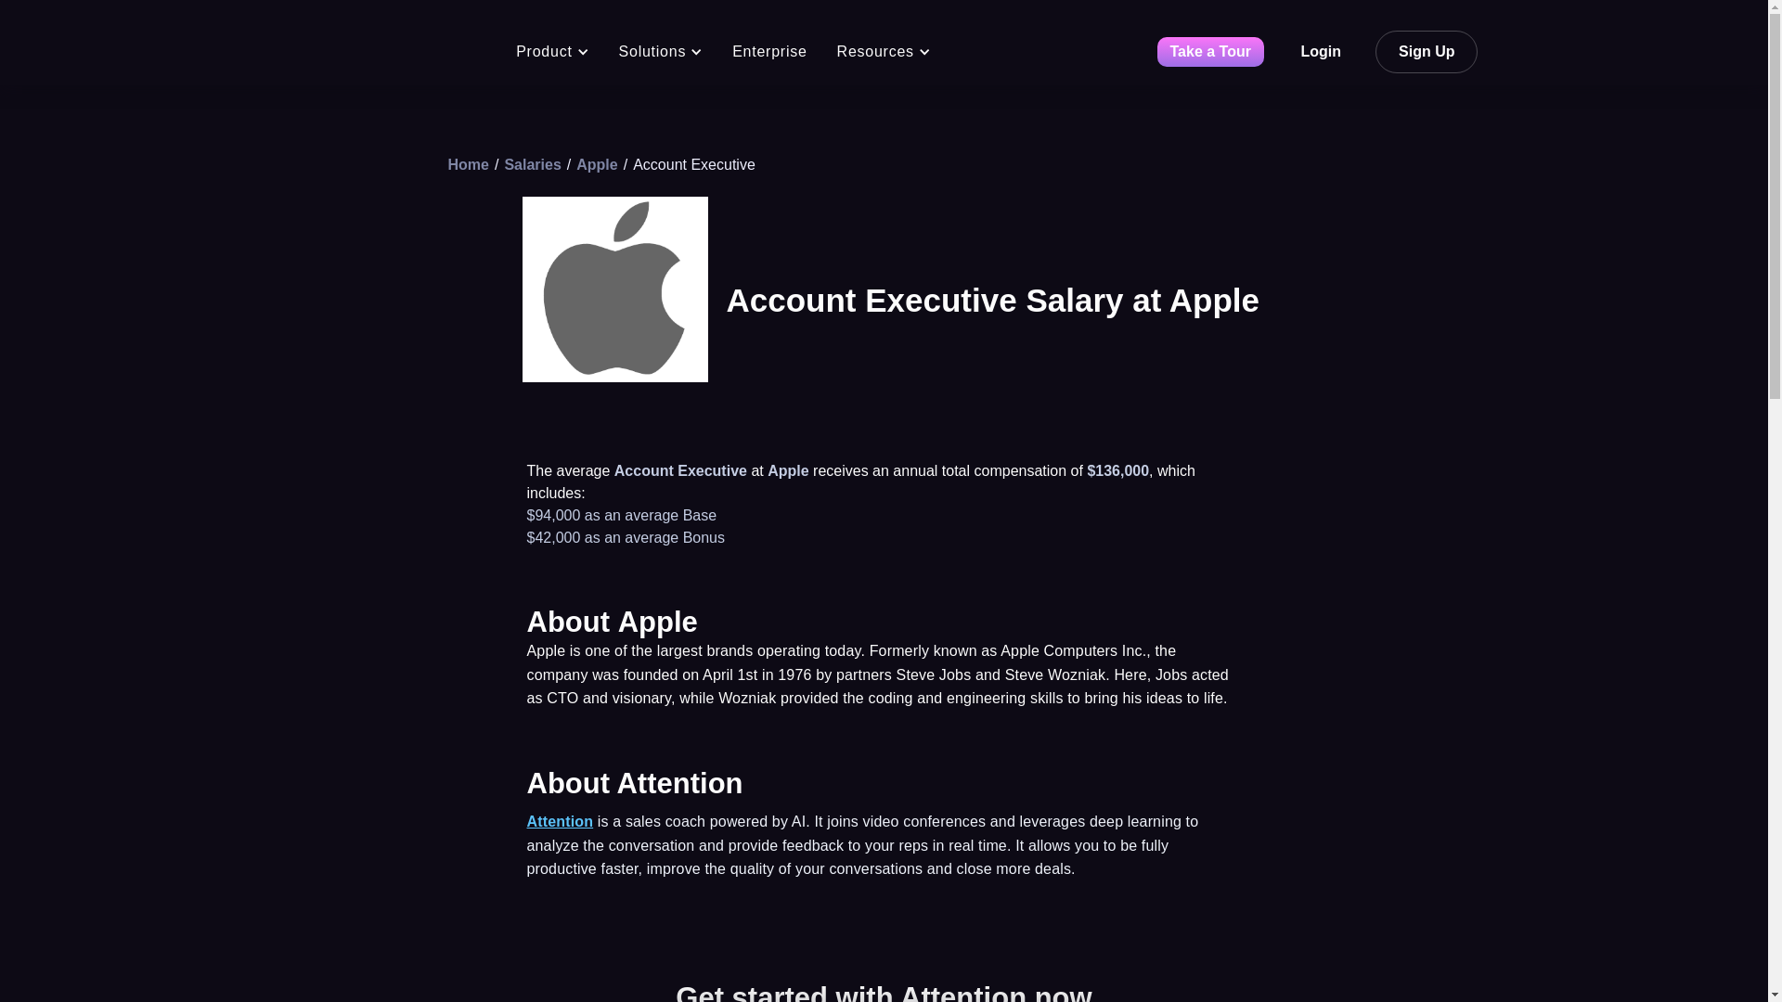  Describe the element at coordinates (1426, 52) in the screenshot. I see `Sign Up` at that location.